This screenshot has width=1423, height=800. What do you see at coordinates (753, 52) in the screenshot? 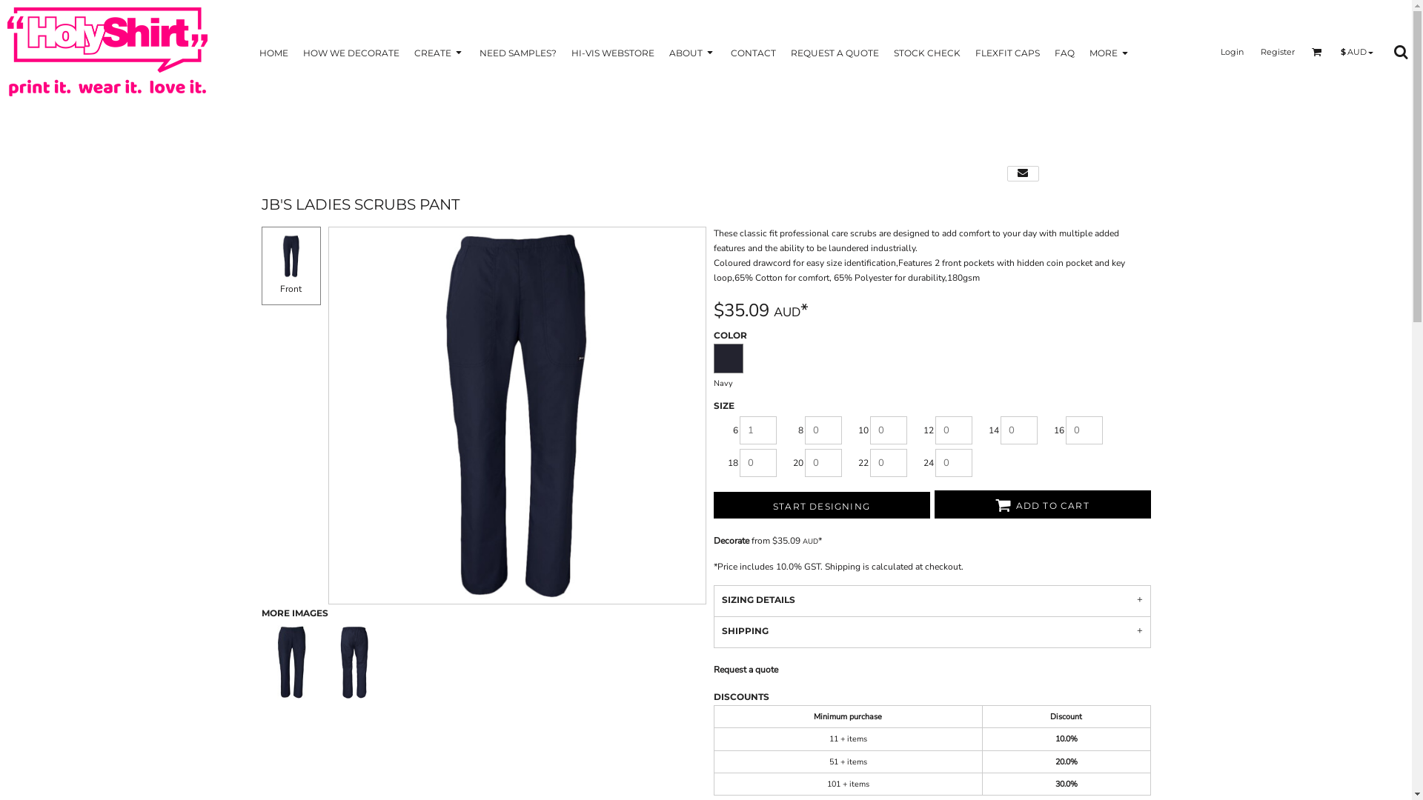
I see `CONTACT` at bounding box center [753, 52].